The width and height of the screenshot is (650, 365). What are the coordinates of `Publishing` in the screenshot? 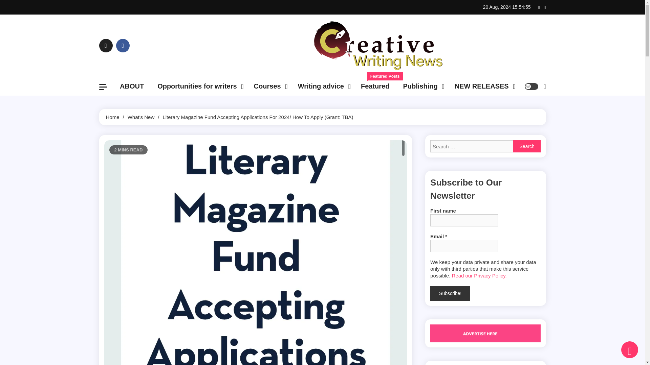 It's located at (422, 86).